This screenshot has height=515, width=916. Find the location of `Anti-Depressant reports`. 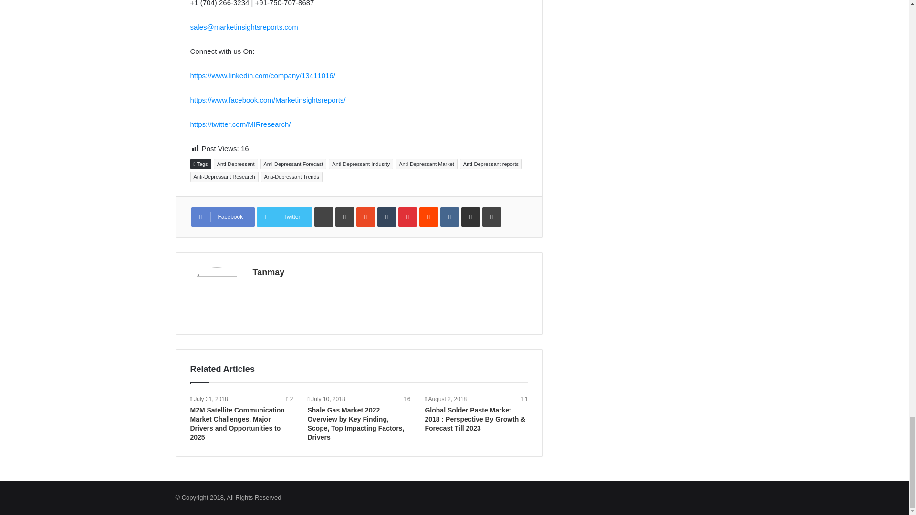

Anti-Depressant reports is located at coordinates (490, 164).